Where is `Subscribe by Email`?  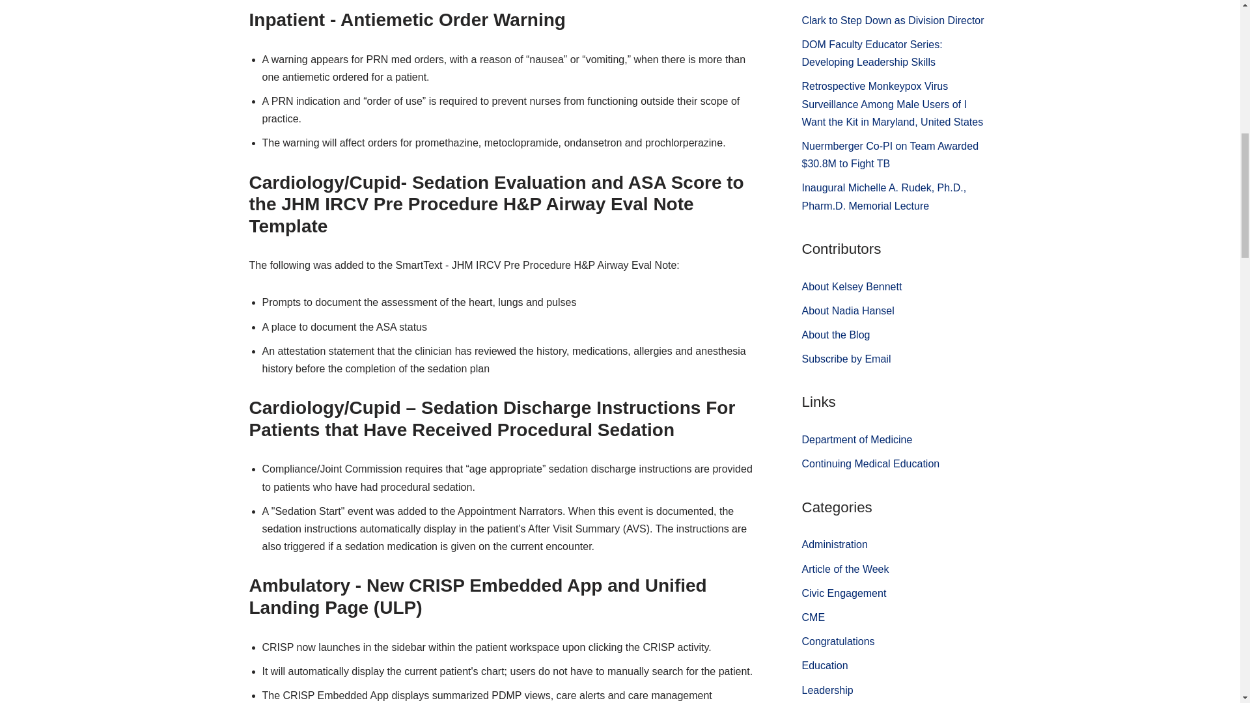
Subscribe by Email is located at coordinates (846, 359).